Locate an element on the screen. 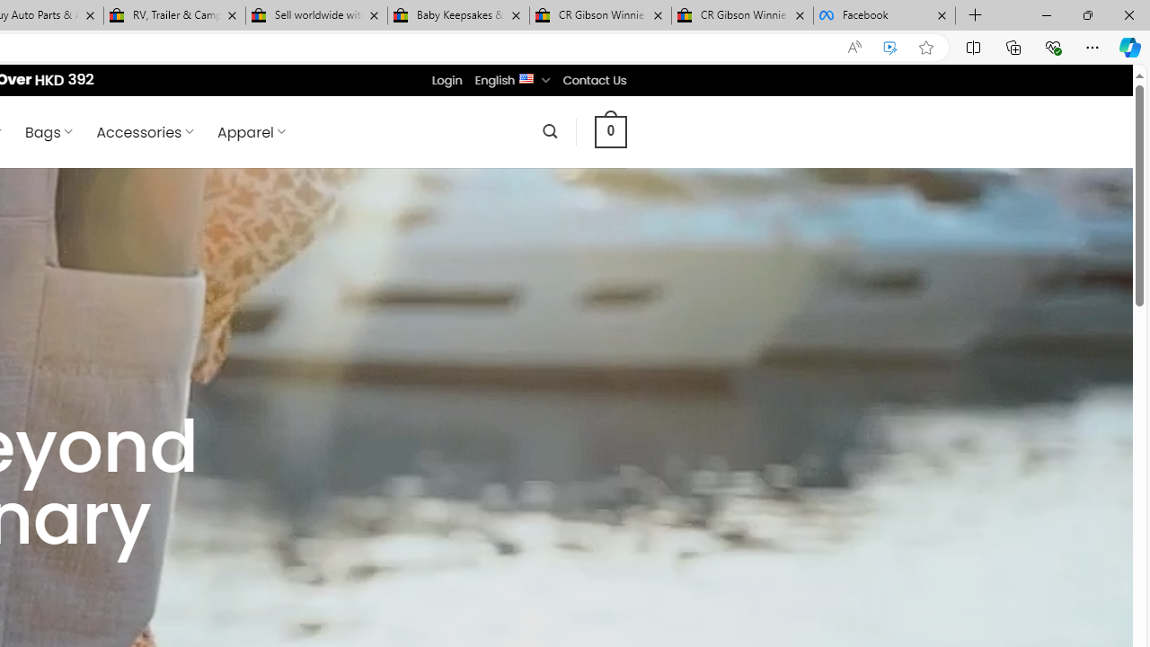  Enhance video is located at coordinates (890, 48).